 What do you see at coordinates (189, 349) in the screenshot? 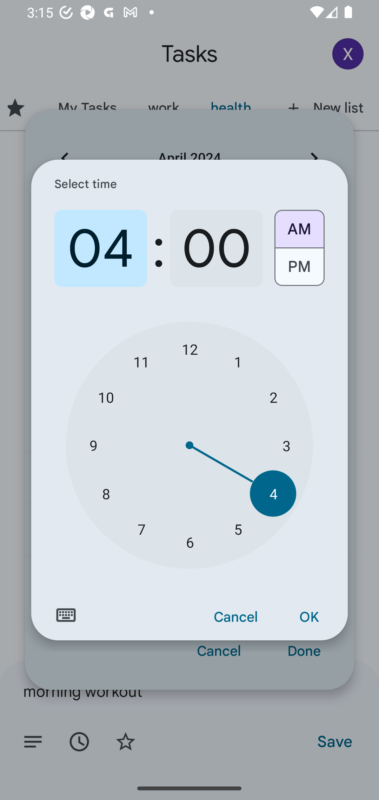
I see `12 12 o'clock` at bounding box center [189, 349].